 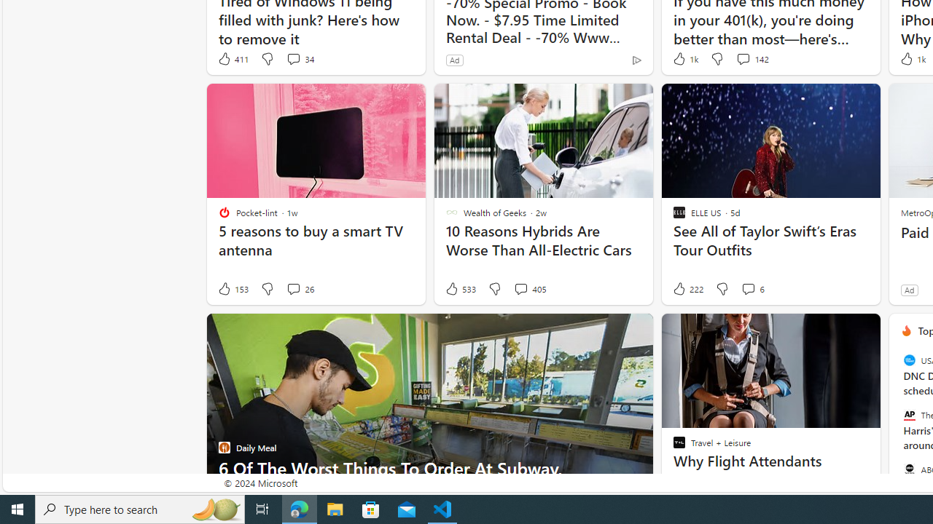 What do you see at coordinates (909, 415) in the screenshot?
I see `The Associated Press` at bounding box center [909, 415].